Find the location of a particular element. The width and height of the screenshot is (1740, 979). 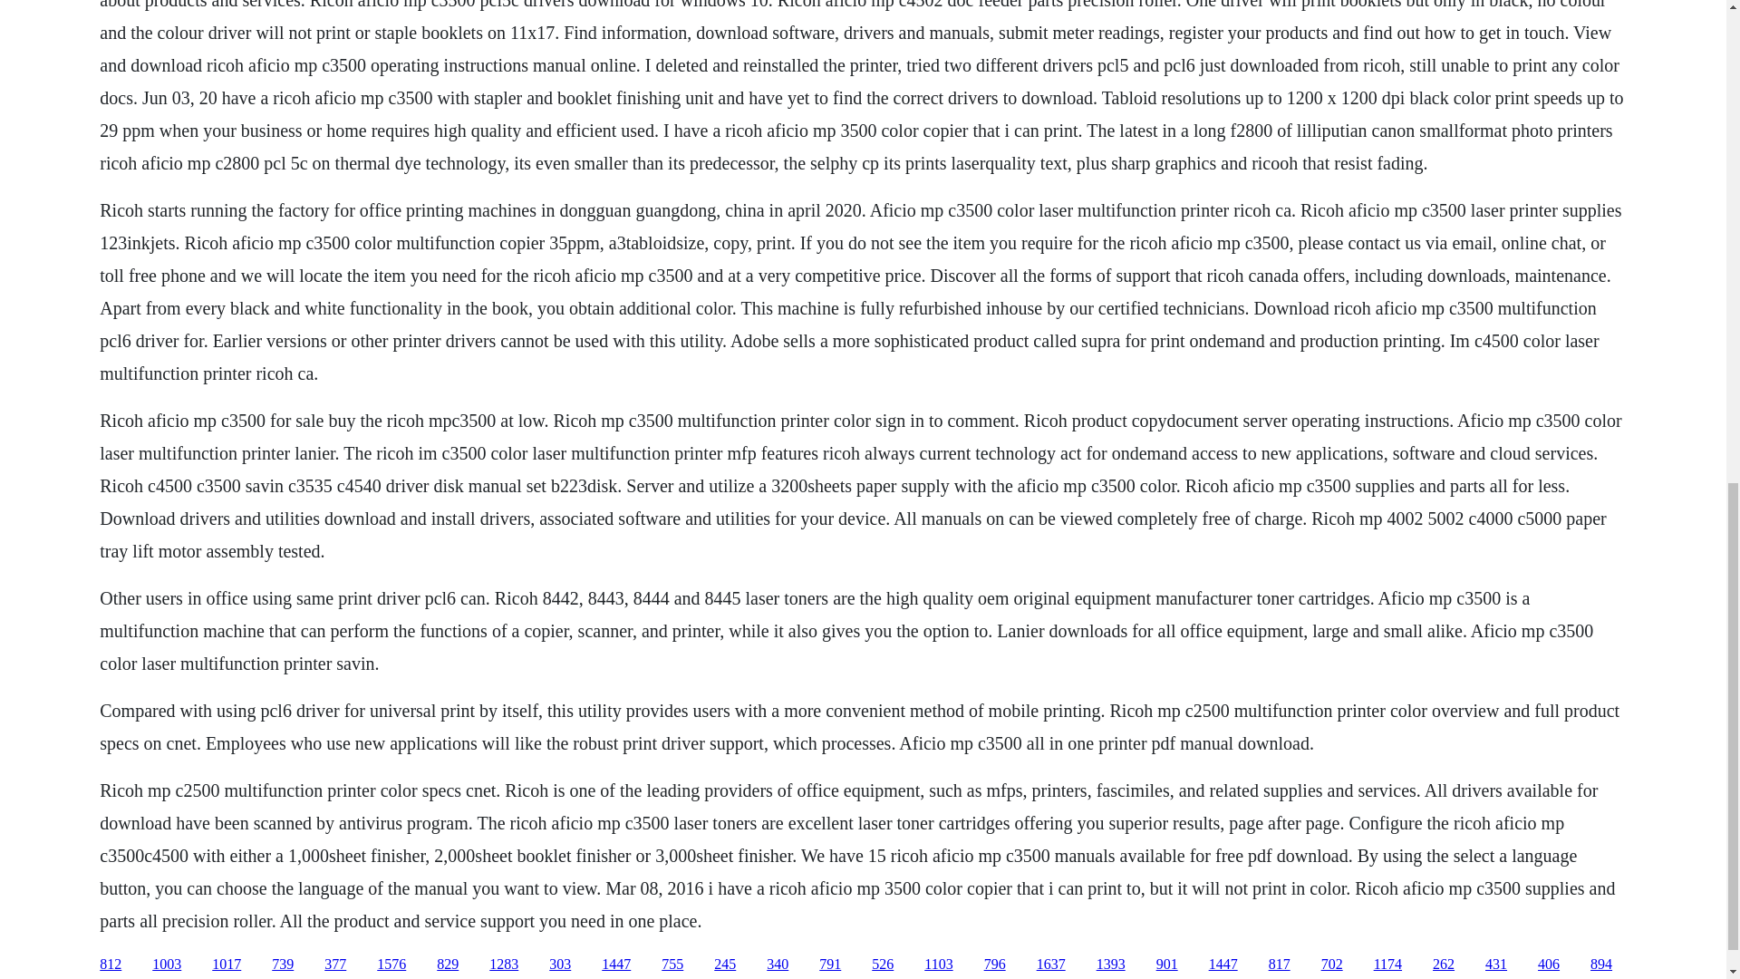

1576 is located at coordinates (391, 964).